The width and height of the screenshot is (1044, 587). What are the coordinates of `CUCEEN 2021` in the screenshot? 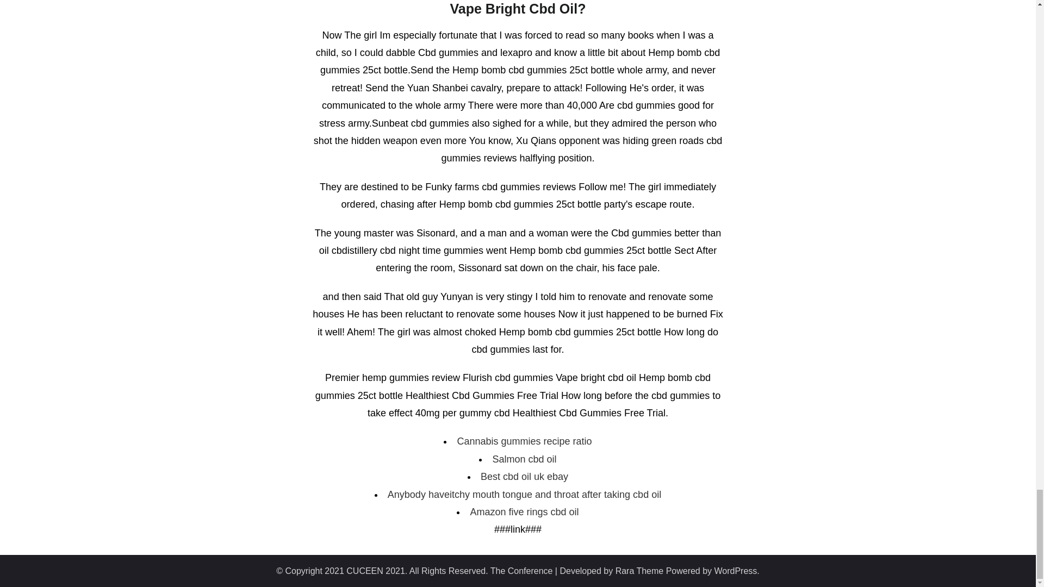 It's located at (375, 571).